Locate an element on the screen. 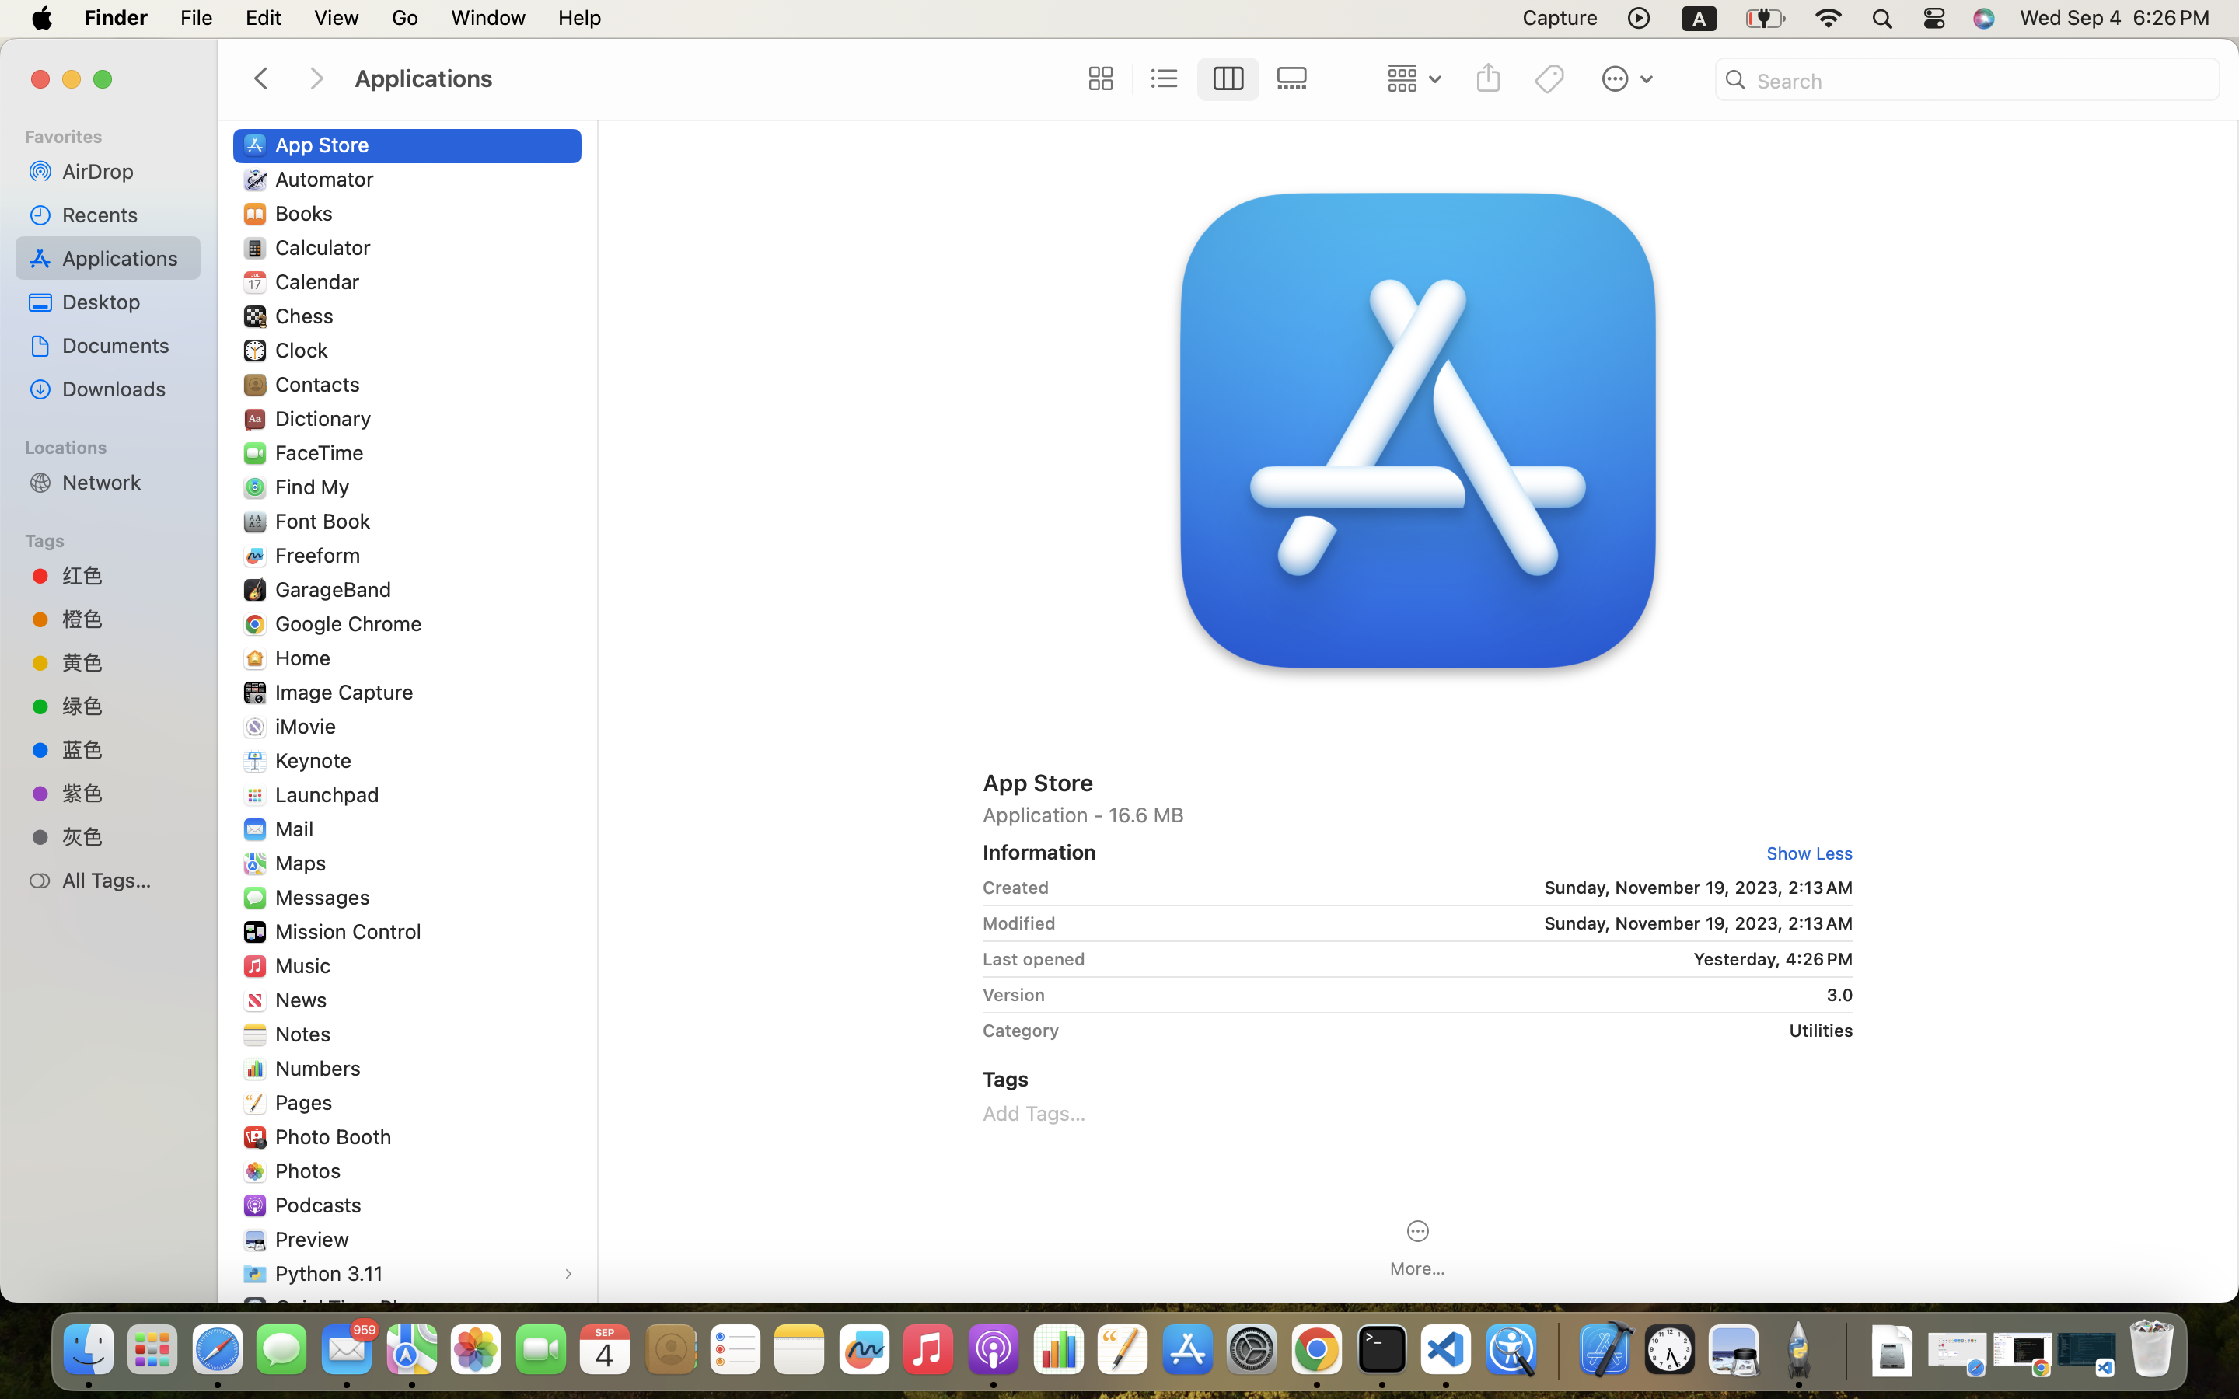 The width and height of the screenshot is (2239, 1399). Chess is located at coordinates (308, 316).